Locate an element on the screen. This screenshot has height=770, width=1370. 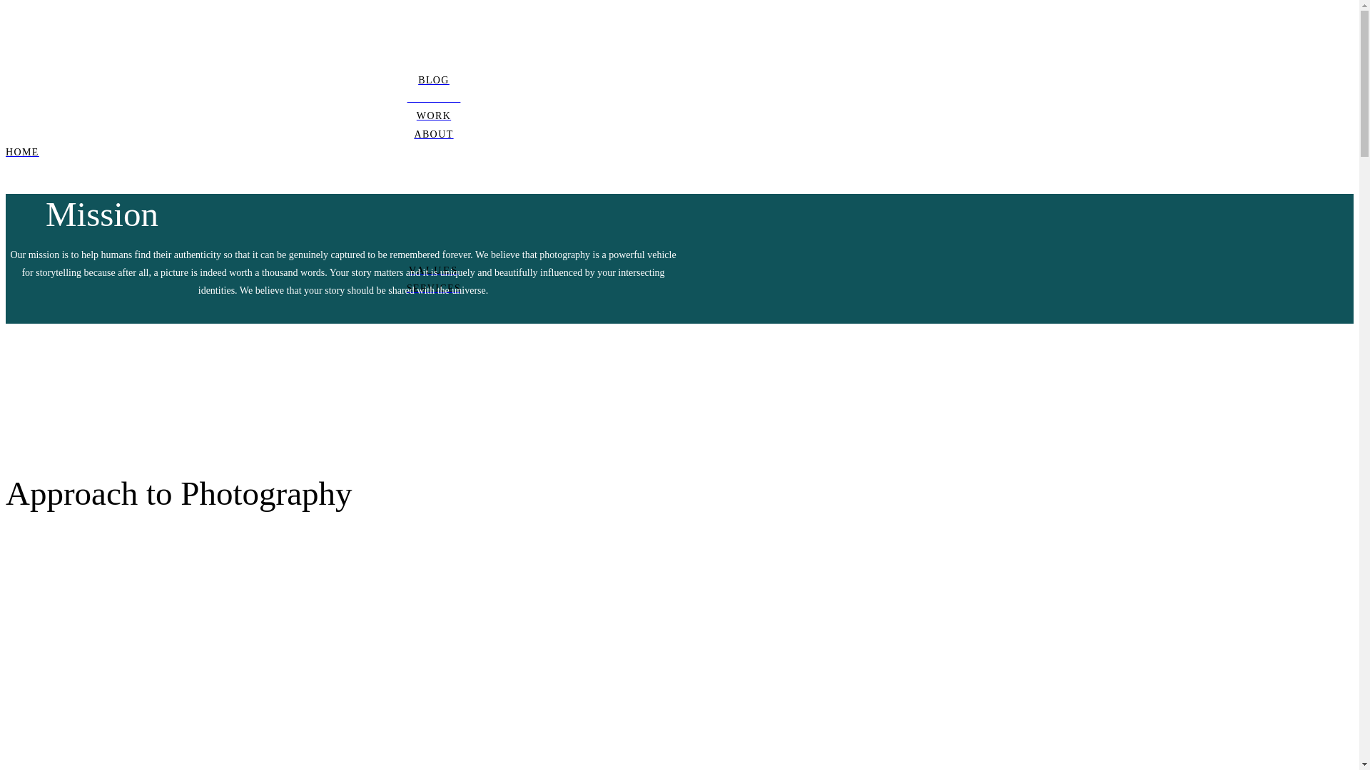
VALUES is located at coordinates (433, 271).